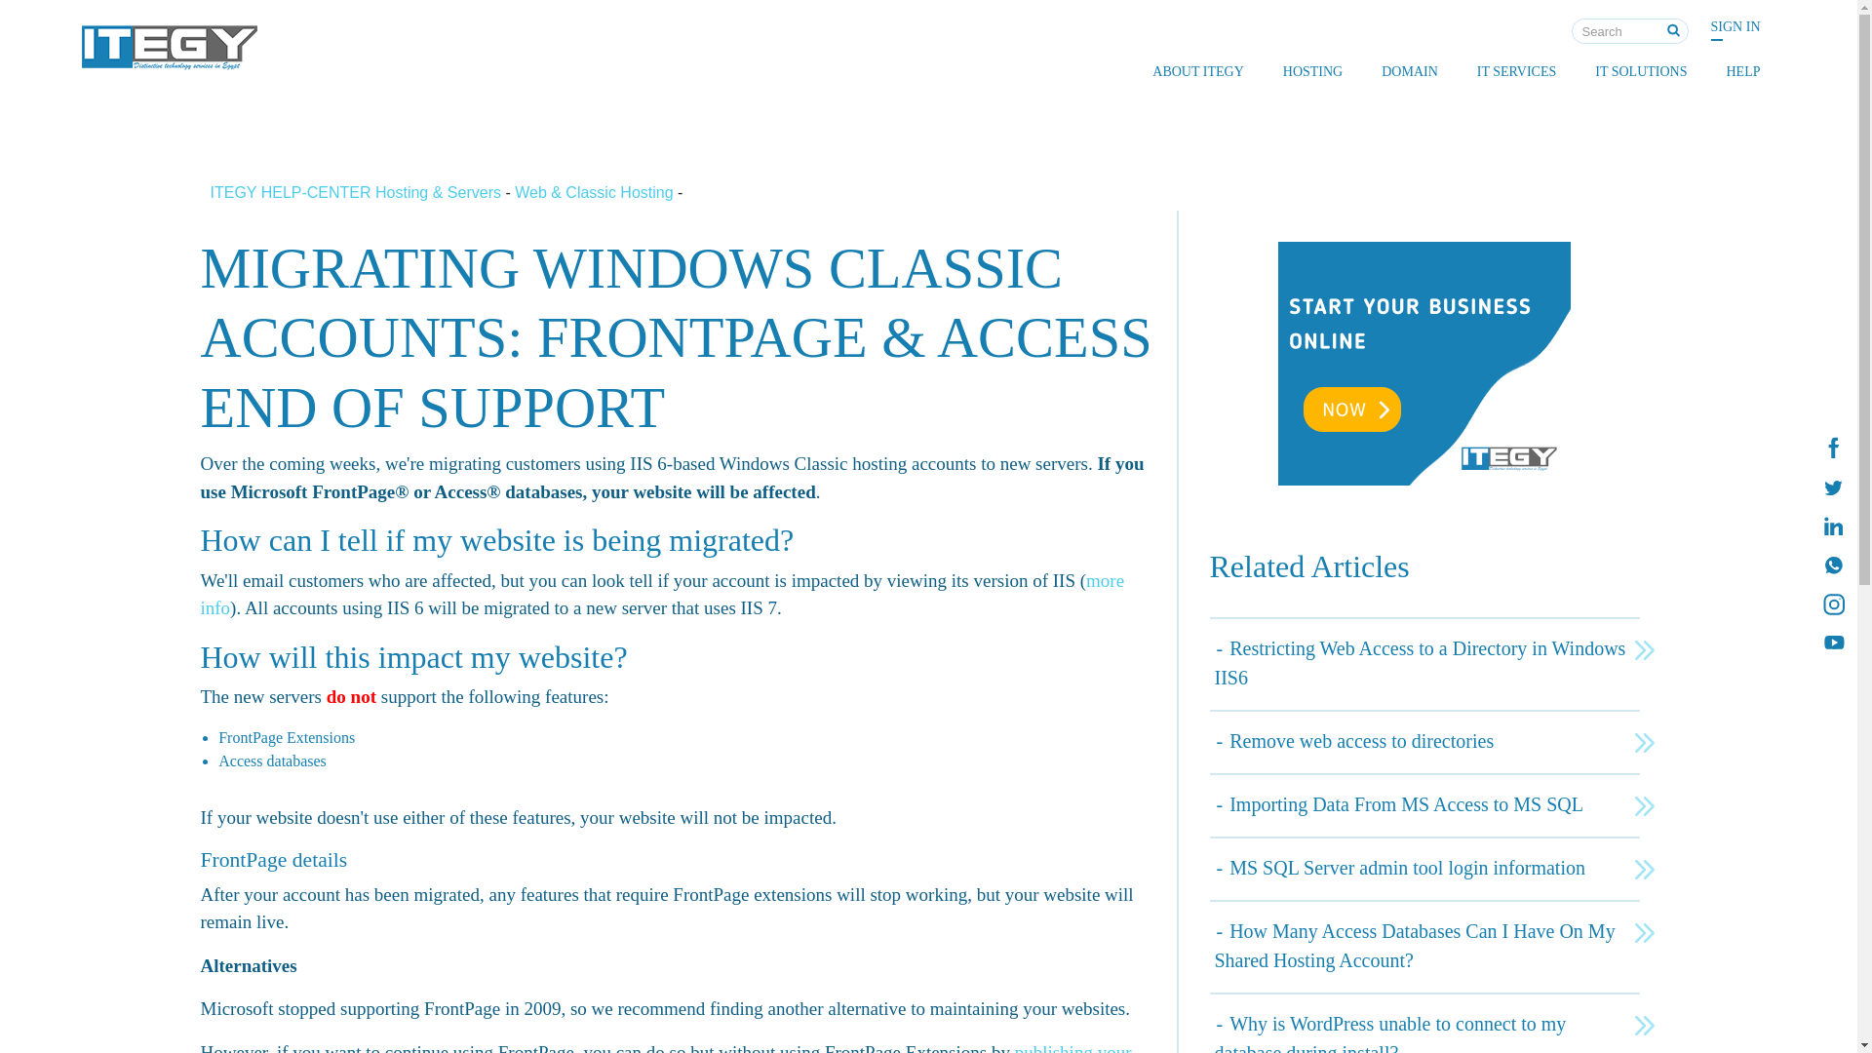  Describe the element at coordinates (1508, 106) in the screenshot. I see `IT CONSULTANCY` at that location.